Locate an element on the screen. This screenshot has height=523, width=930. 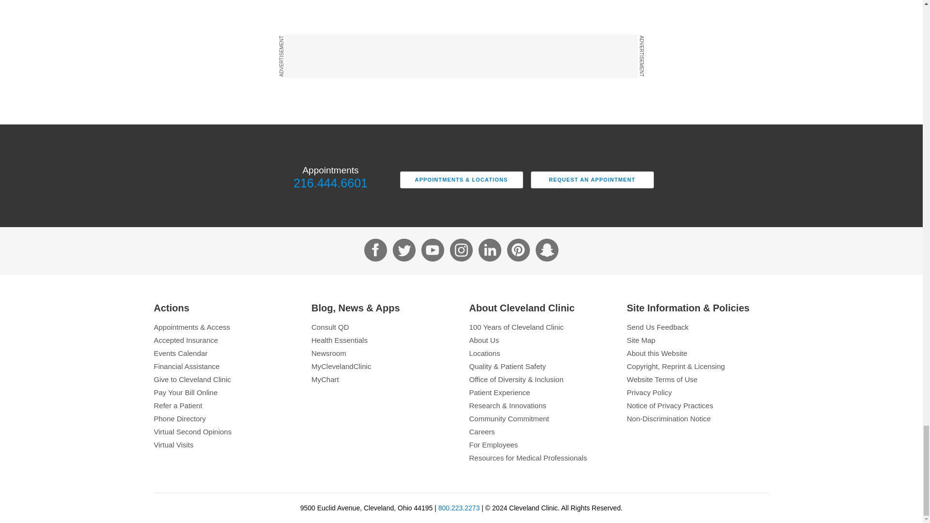
Careers is located at coordinates (540, 431).